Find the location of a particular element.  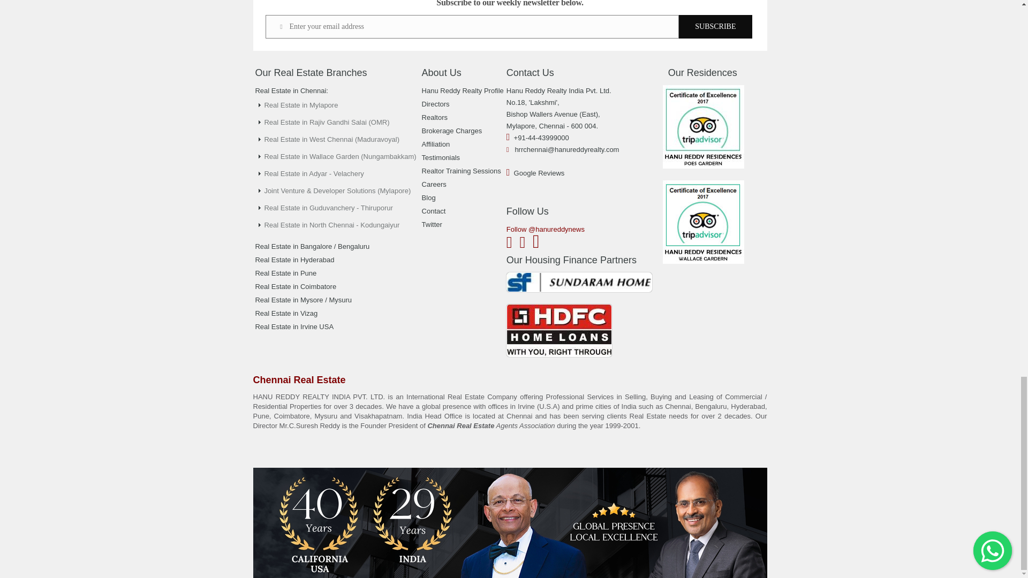

Real Estate Office in Coimbatore is located at coordinates (296, 287).